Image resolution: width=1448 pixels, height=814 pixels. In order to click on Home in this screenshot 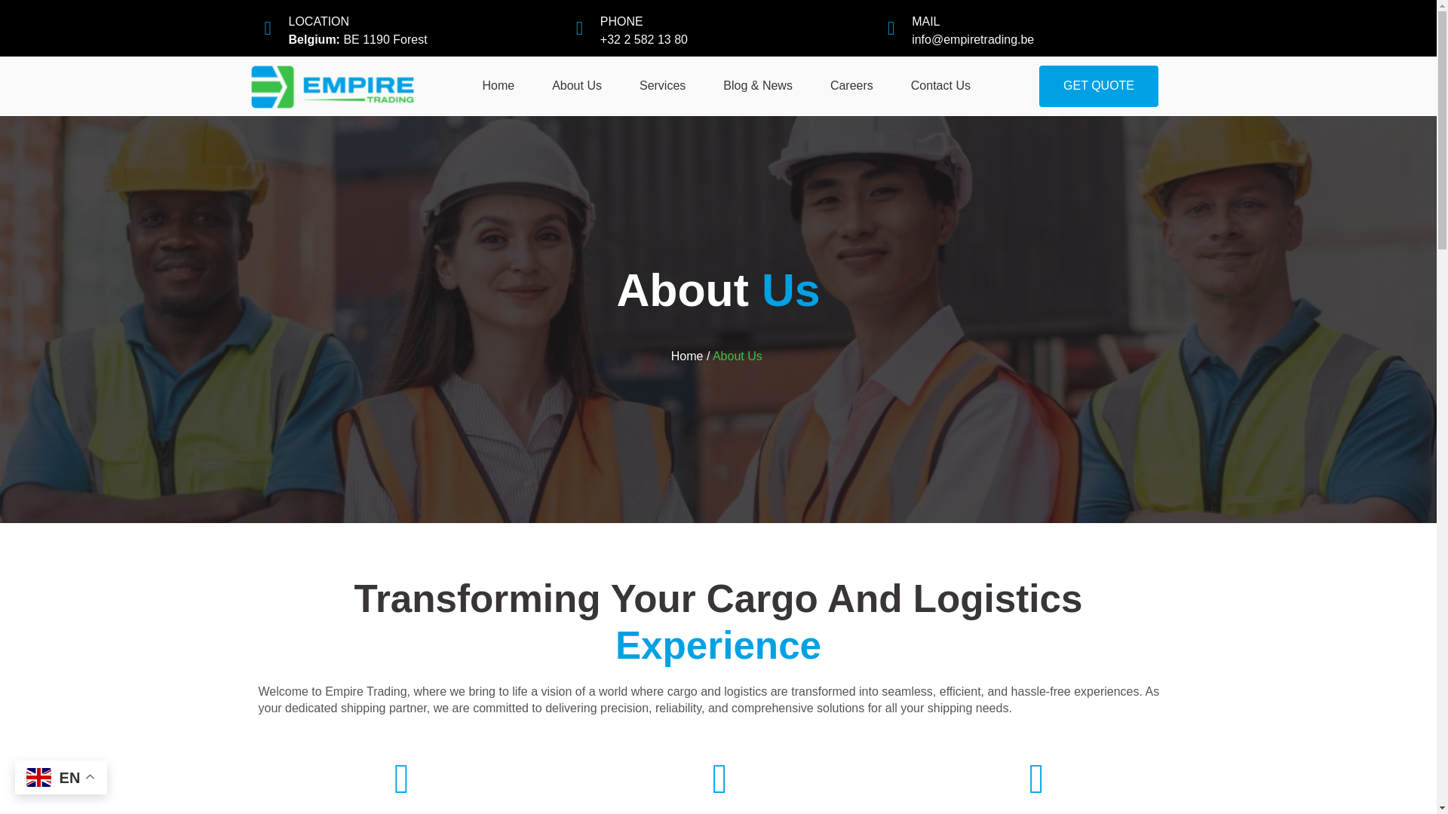, I will do `click(498, 86)`.